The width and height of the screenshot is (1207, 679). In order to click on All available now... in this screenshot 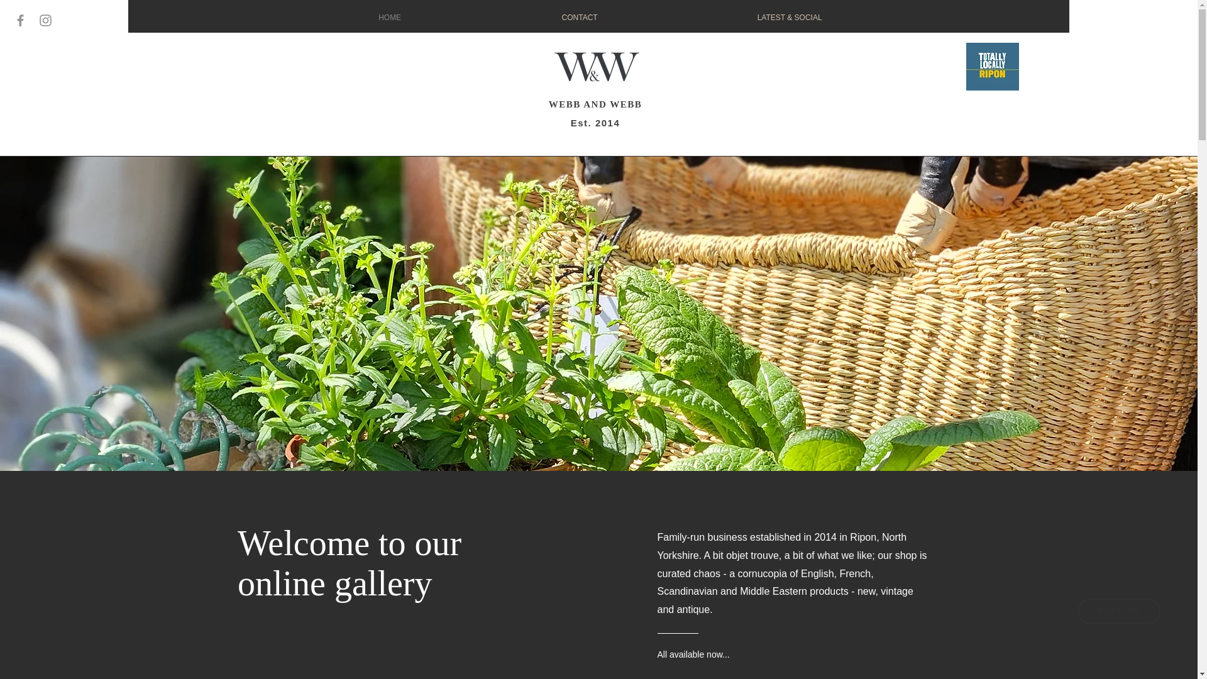, I will do `click(707, 654)`.